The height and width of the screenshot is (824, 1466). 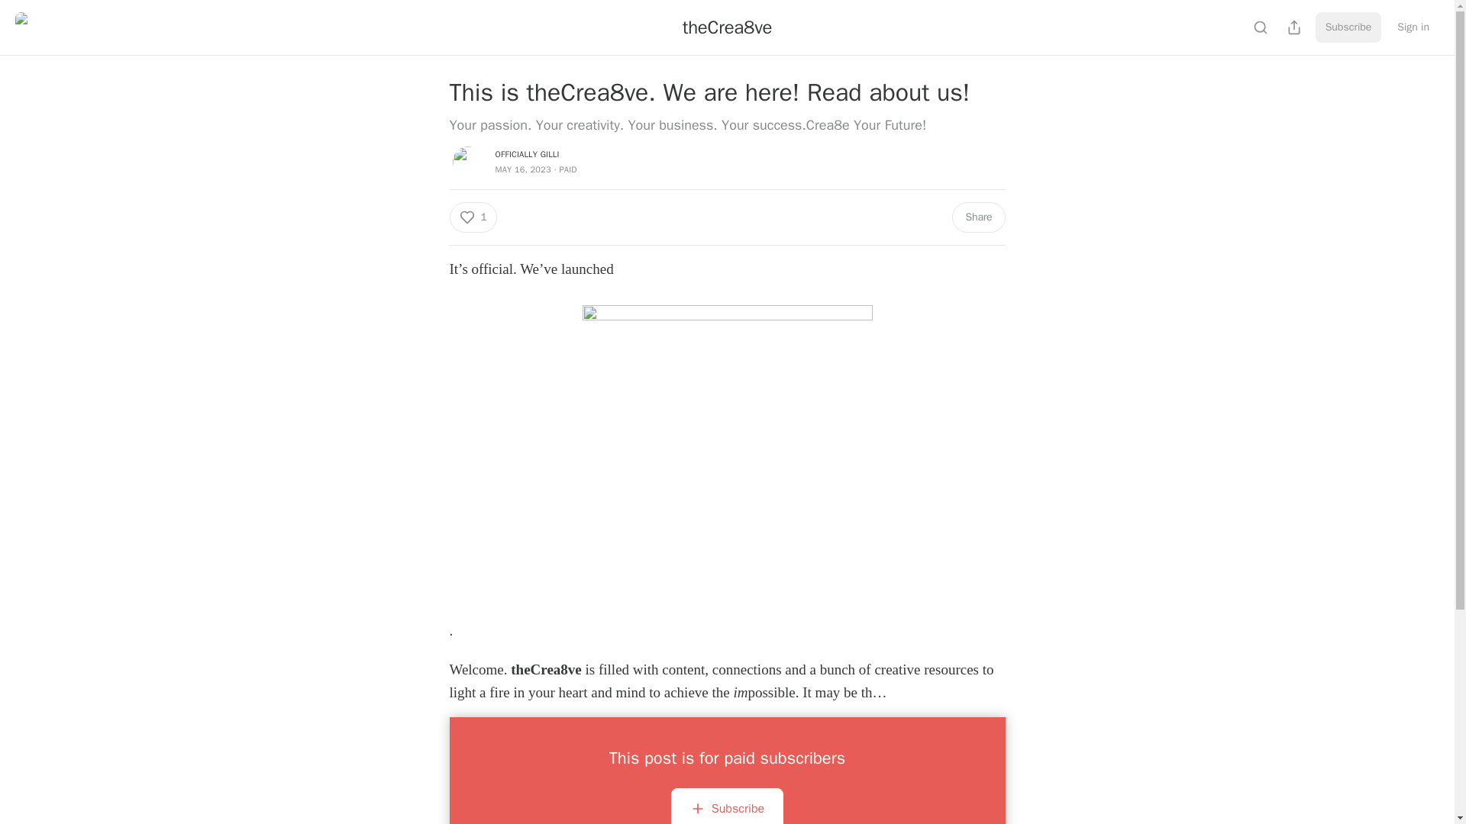 I want to click on theCrea8ve, so click(x=727, y=27).